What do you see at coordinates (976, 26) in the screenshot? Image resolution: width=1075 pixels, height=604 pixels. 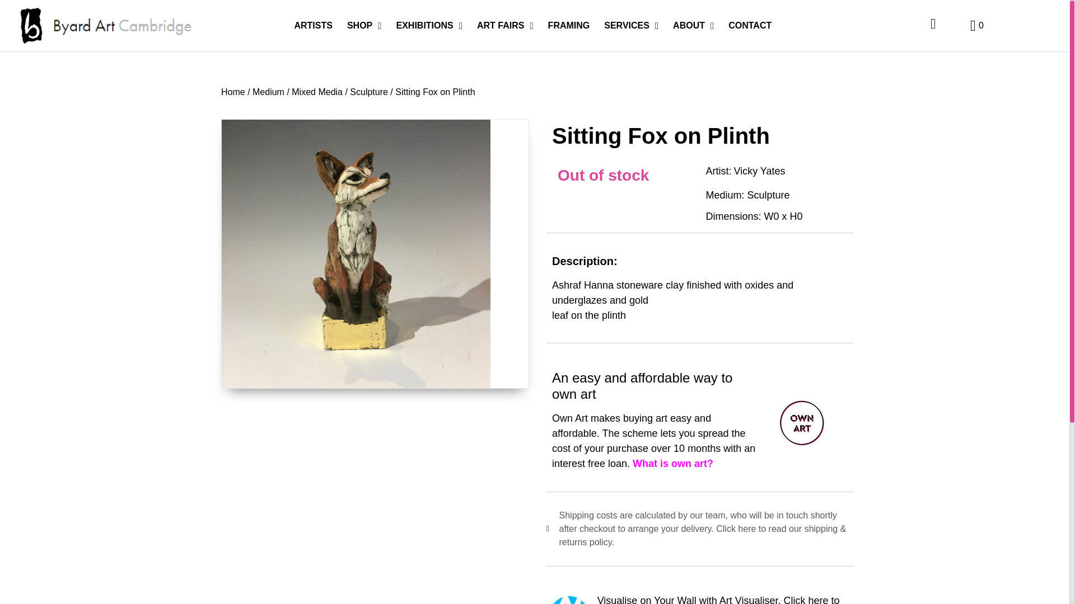 I see `View your shopping cart` at bounding box center [976, 26].